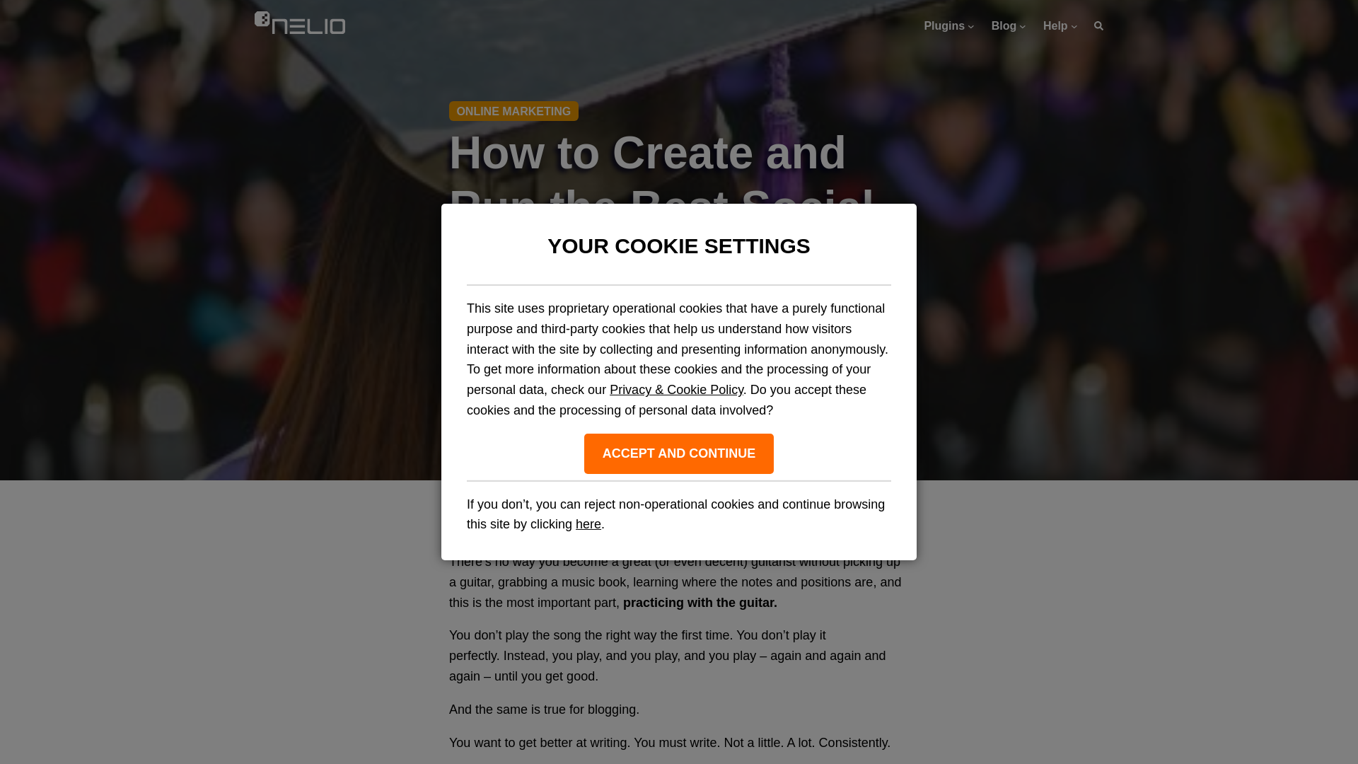 The height and width of the screenshot is (764, 1358). What do you see at coordinates (1004, 25) in the screenshot?
I see `Blog` at bounding box center [1004, 25].